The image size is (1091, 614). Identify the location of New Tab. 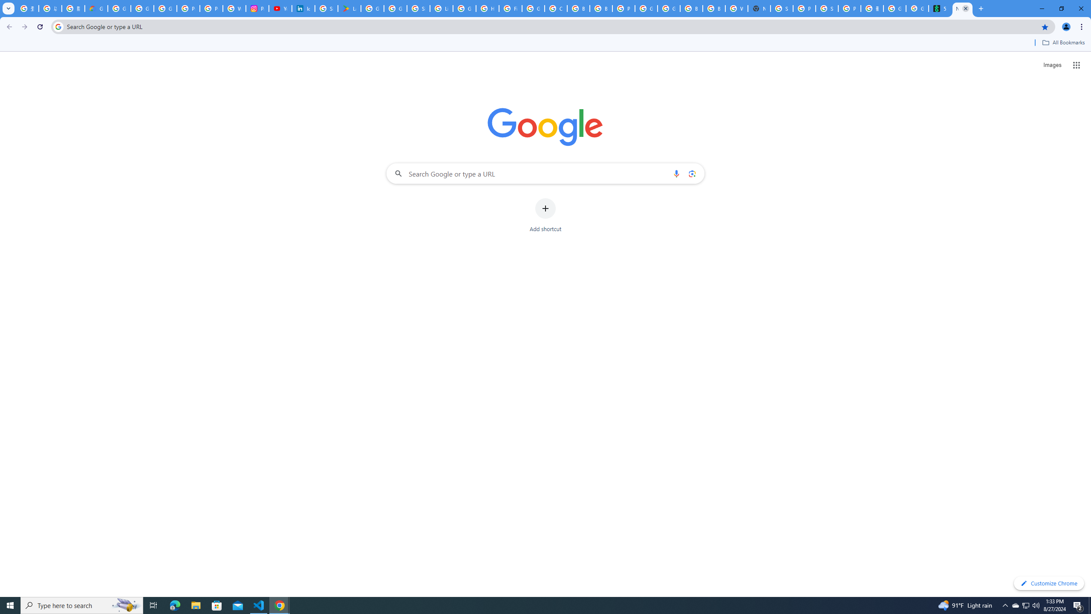
(962, 9).